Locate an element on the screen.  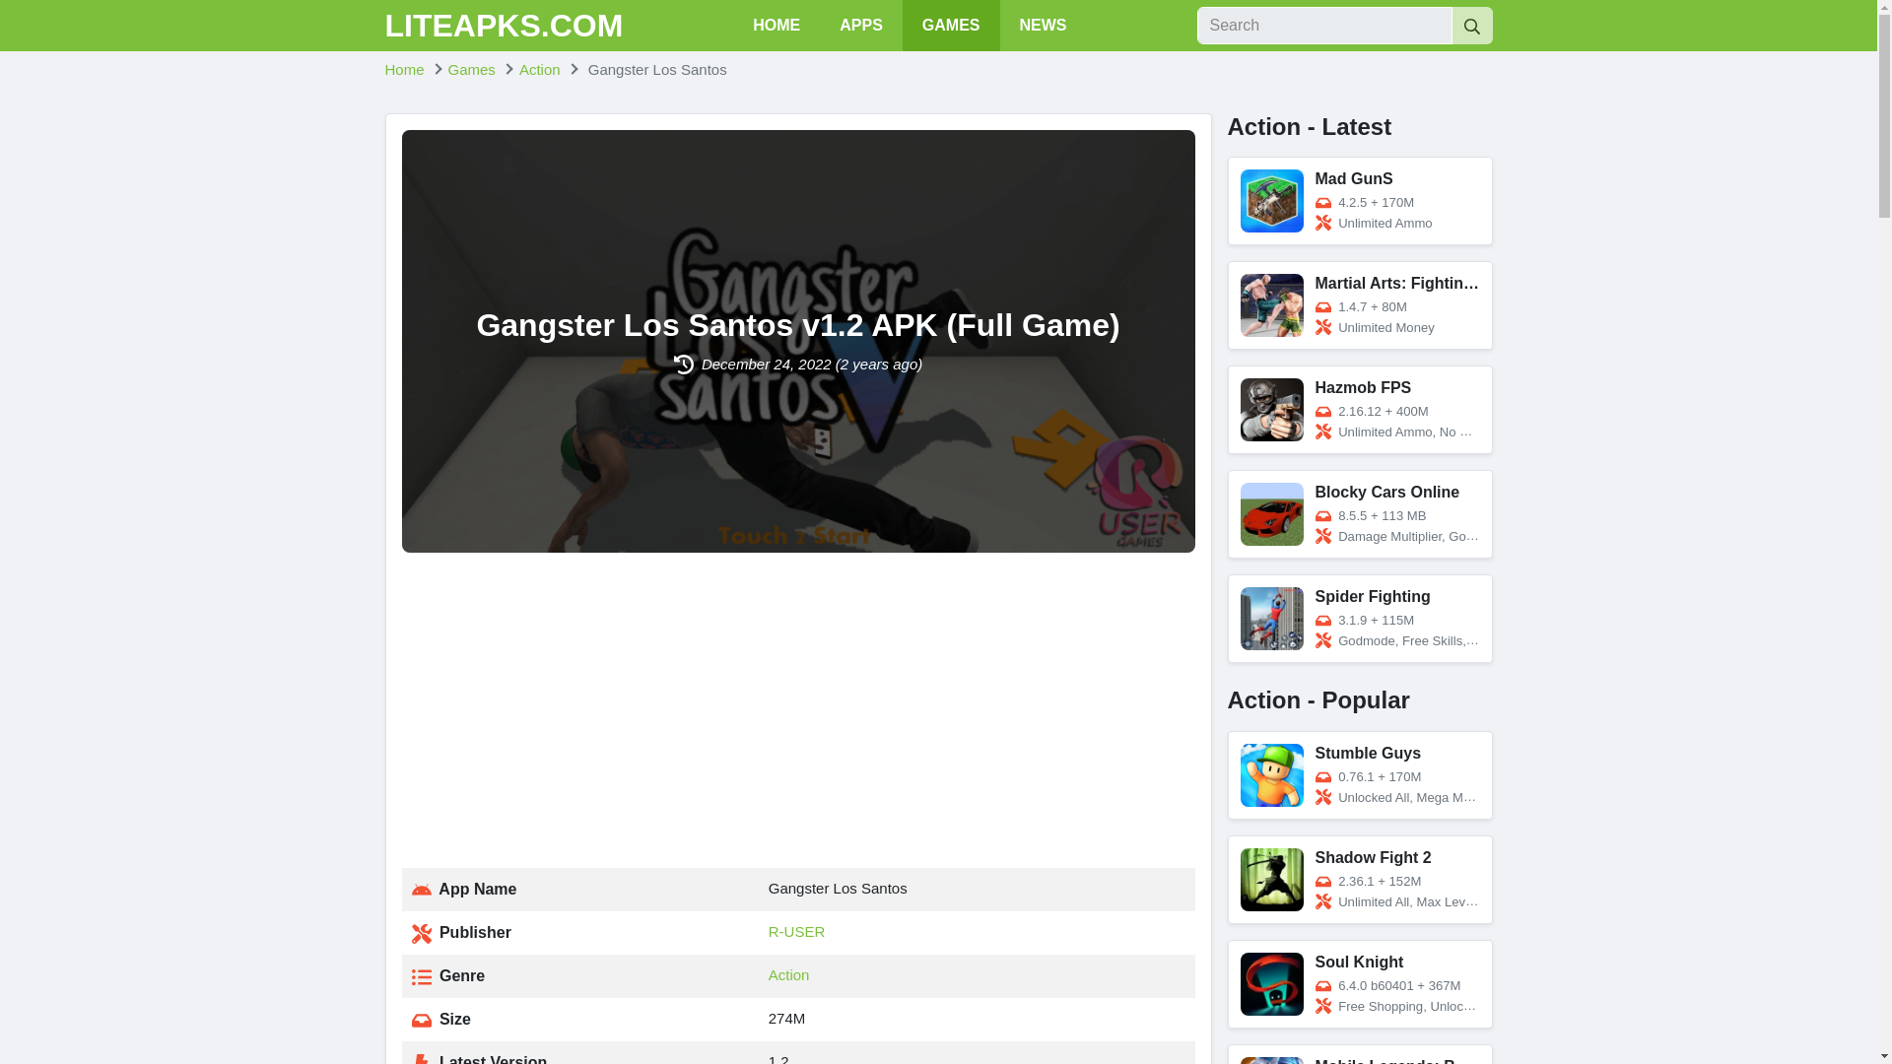
Home is located at coordinates (404, 69).